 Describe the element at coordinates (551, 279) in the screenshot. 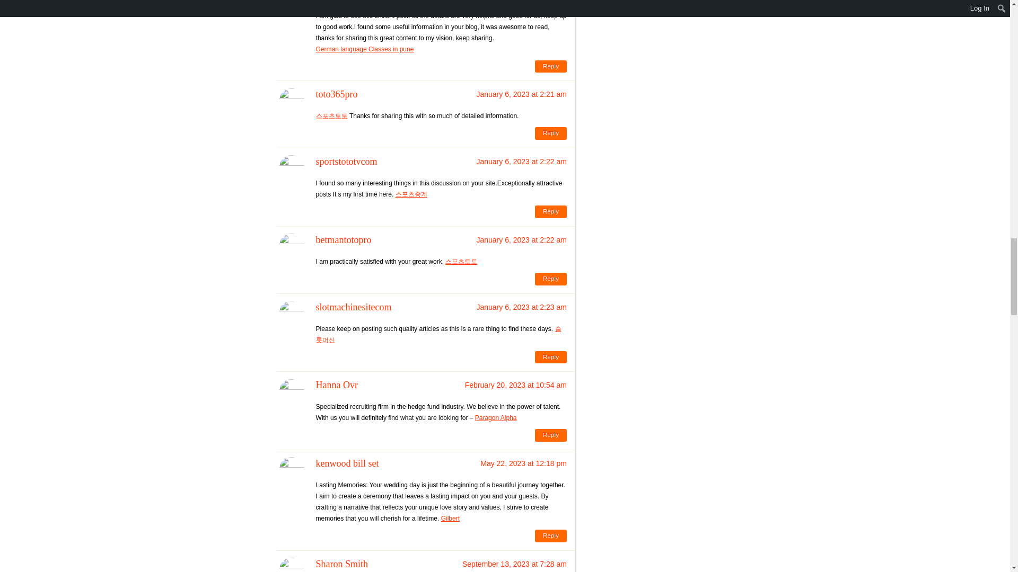

I see `Reply` at that location.